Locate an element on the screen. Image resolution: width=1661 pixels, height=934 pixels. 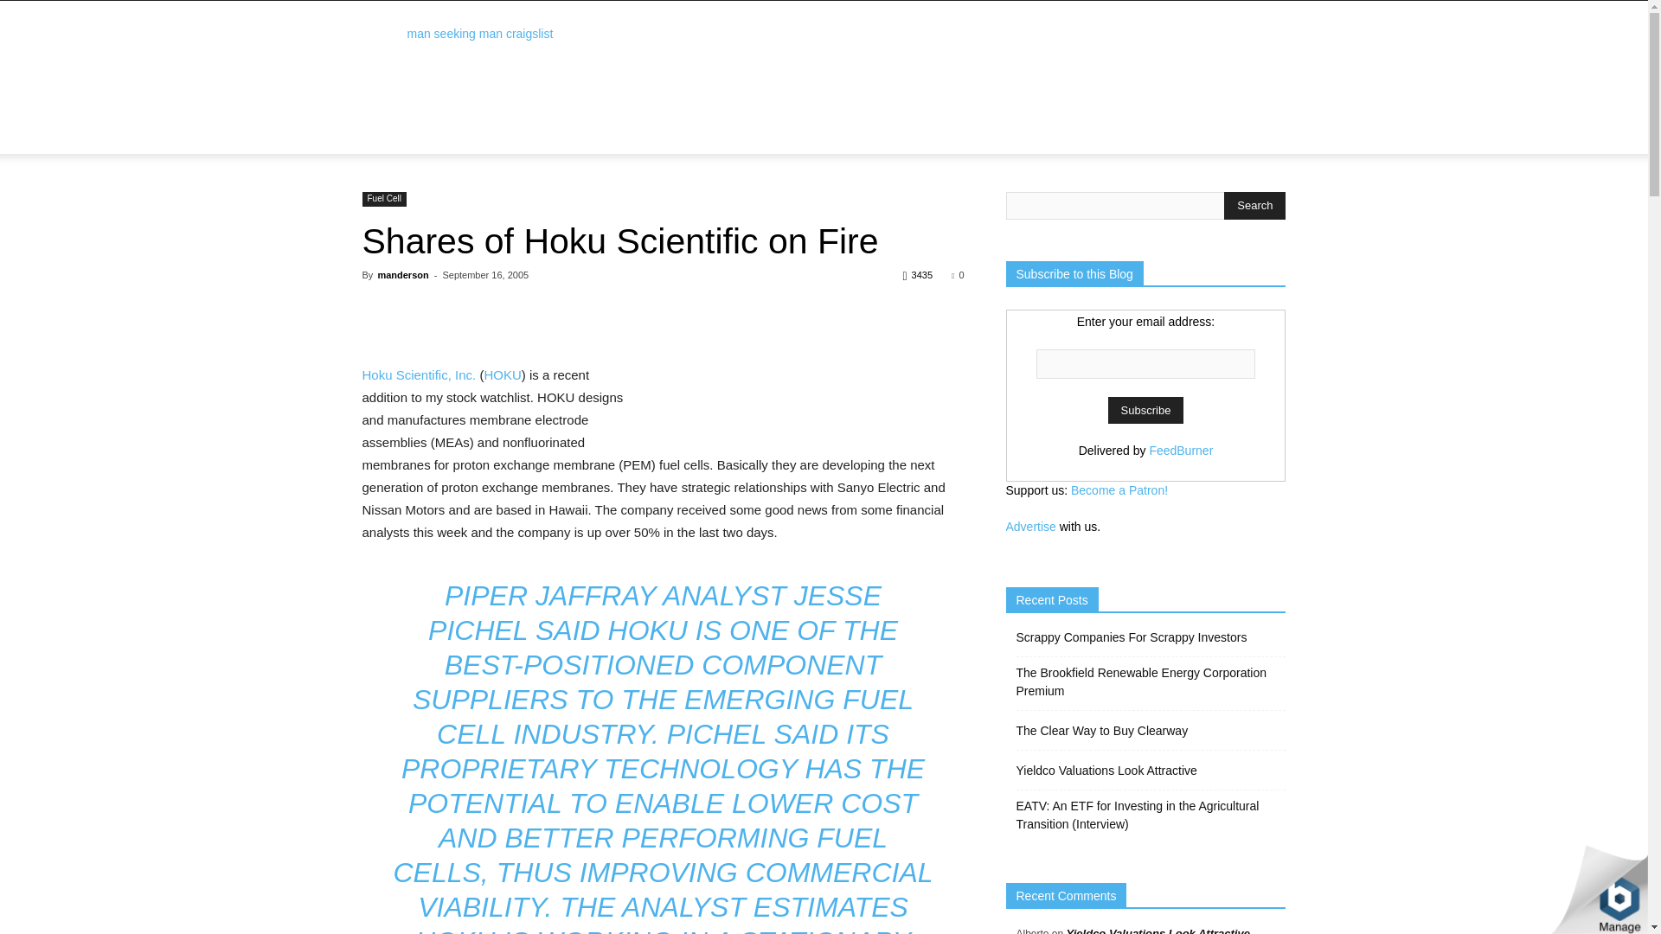
Fuel Cell is located at coordinates (383, 199).